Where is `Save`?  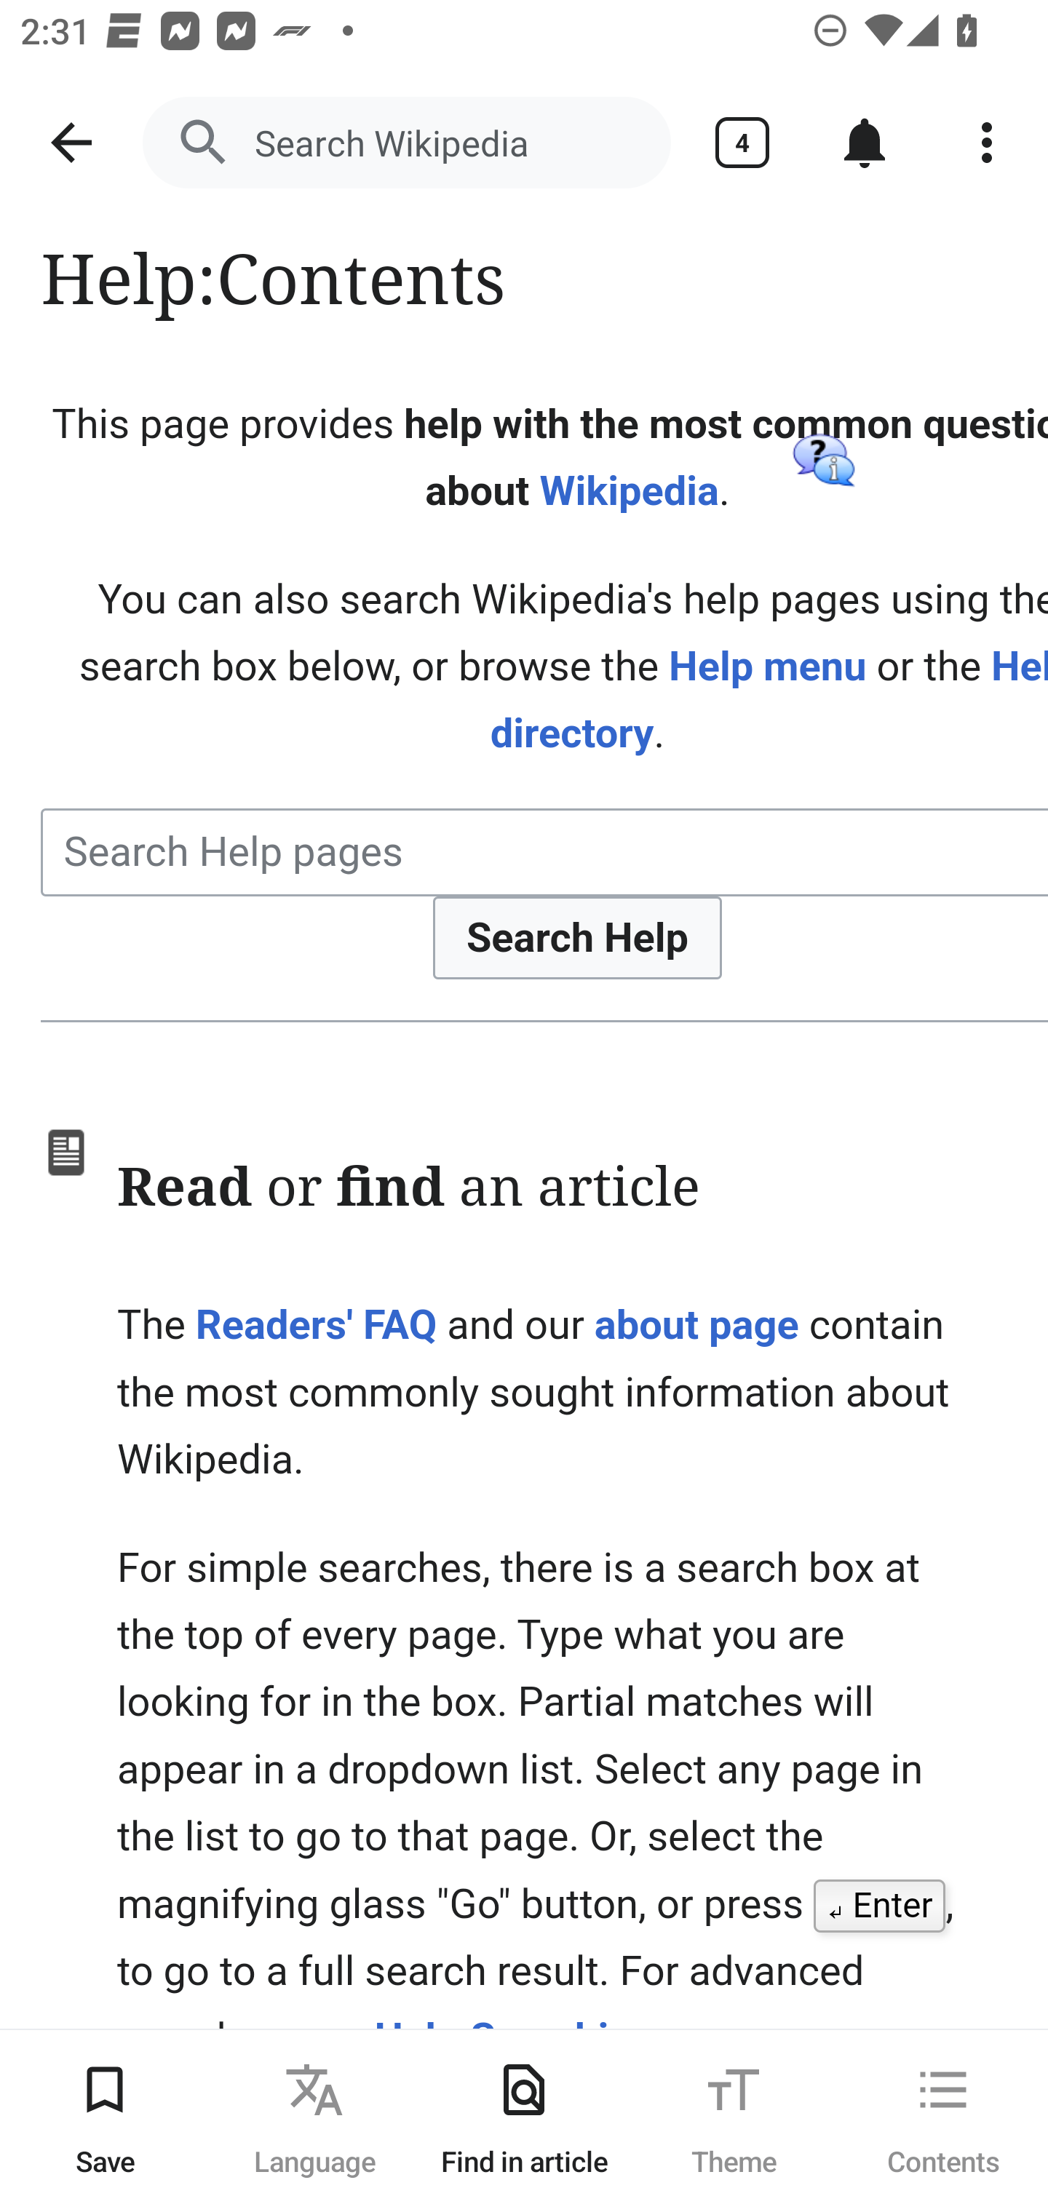 Save is located at coordinates (105, 2120).